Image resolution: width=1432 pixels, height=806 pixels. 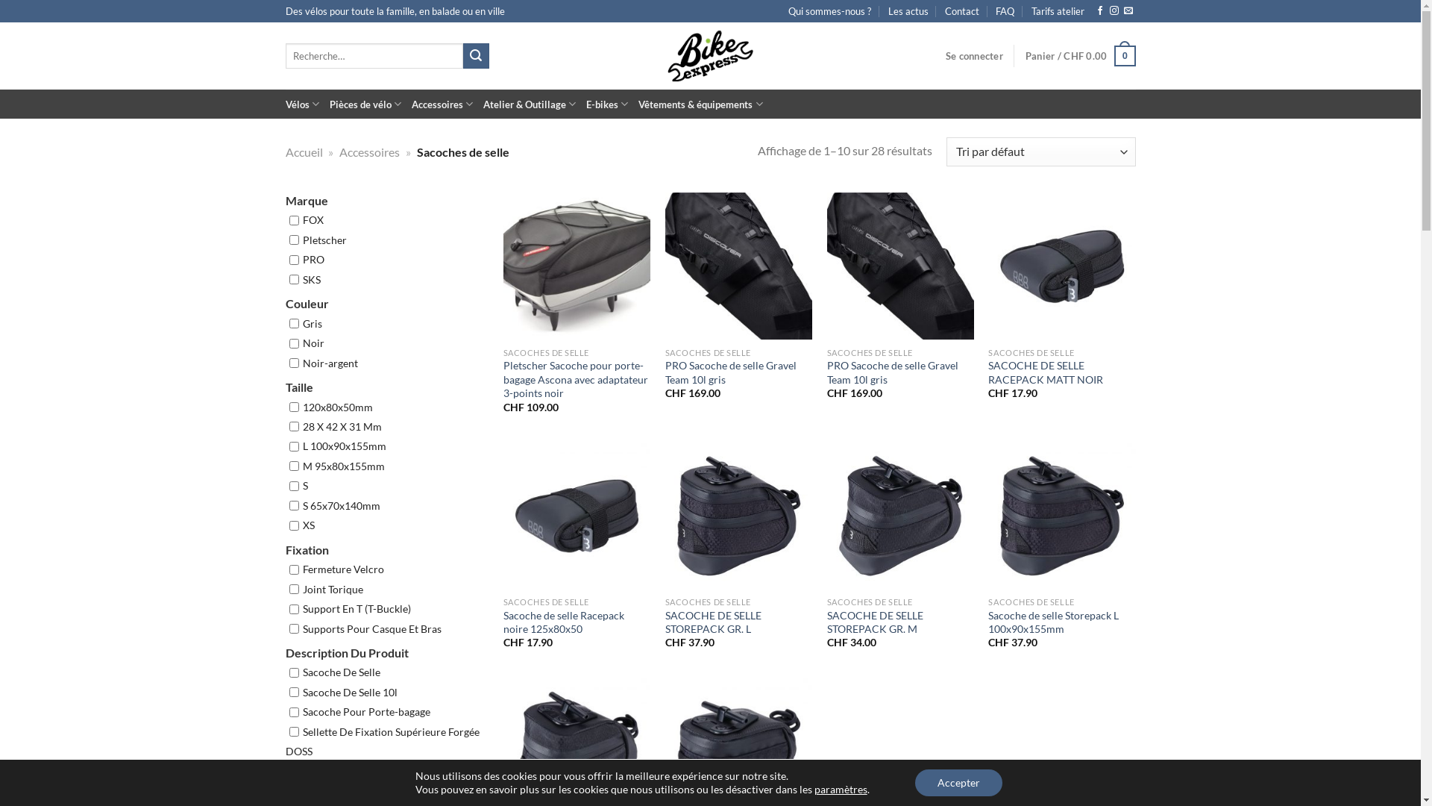 What do you see at coordinates (1062, 266) in the screenshot?
I see `SACOCHE DE SELLE RACEPACK MATT NOIR` at bounding box center [1062, 266].